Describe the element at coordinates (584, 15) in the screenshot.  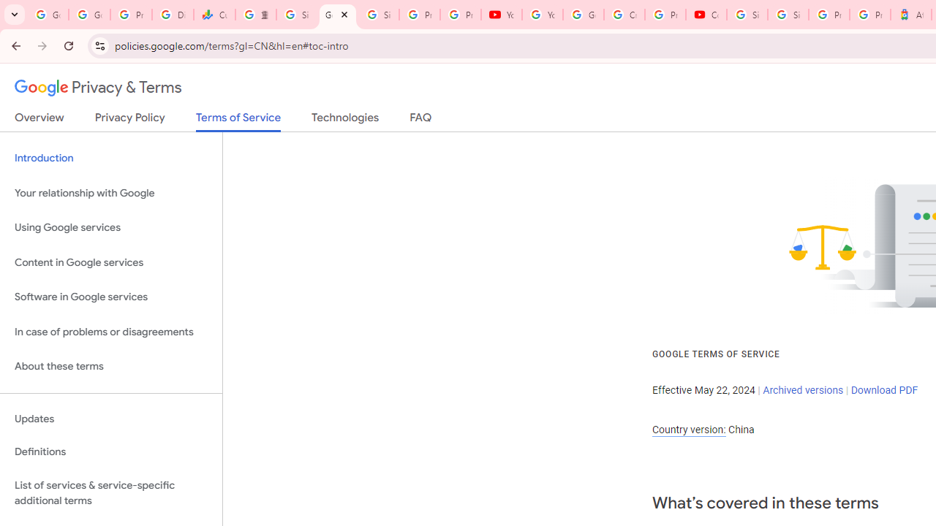
I see `Google Account Help` at that location.